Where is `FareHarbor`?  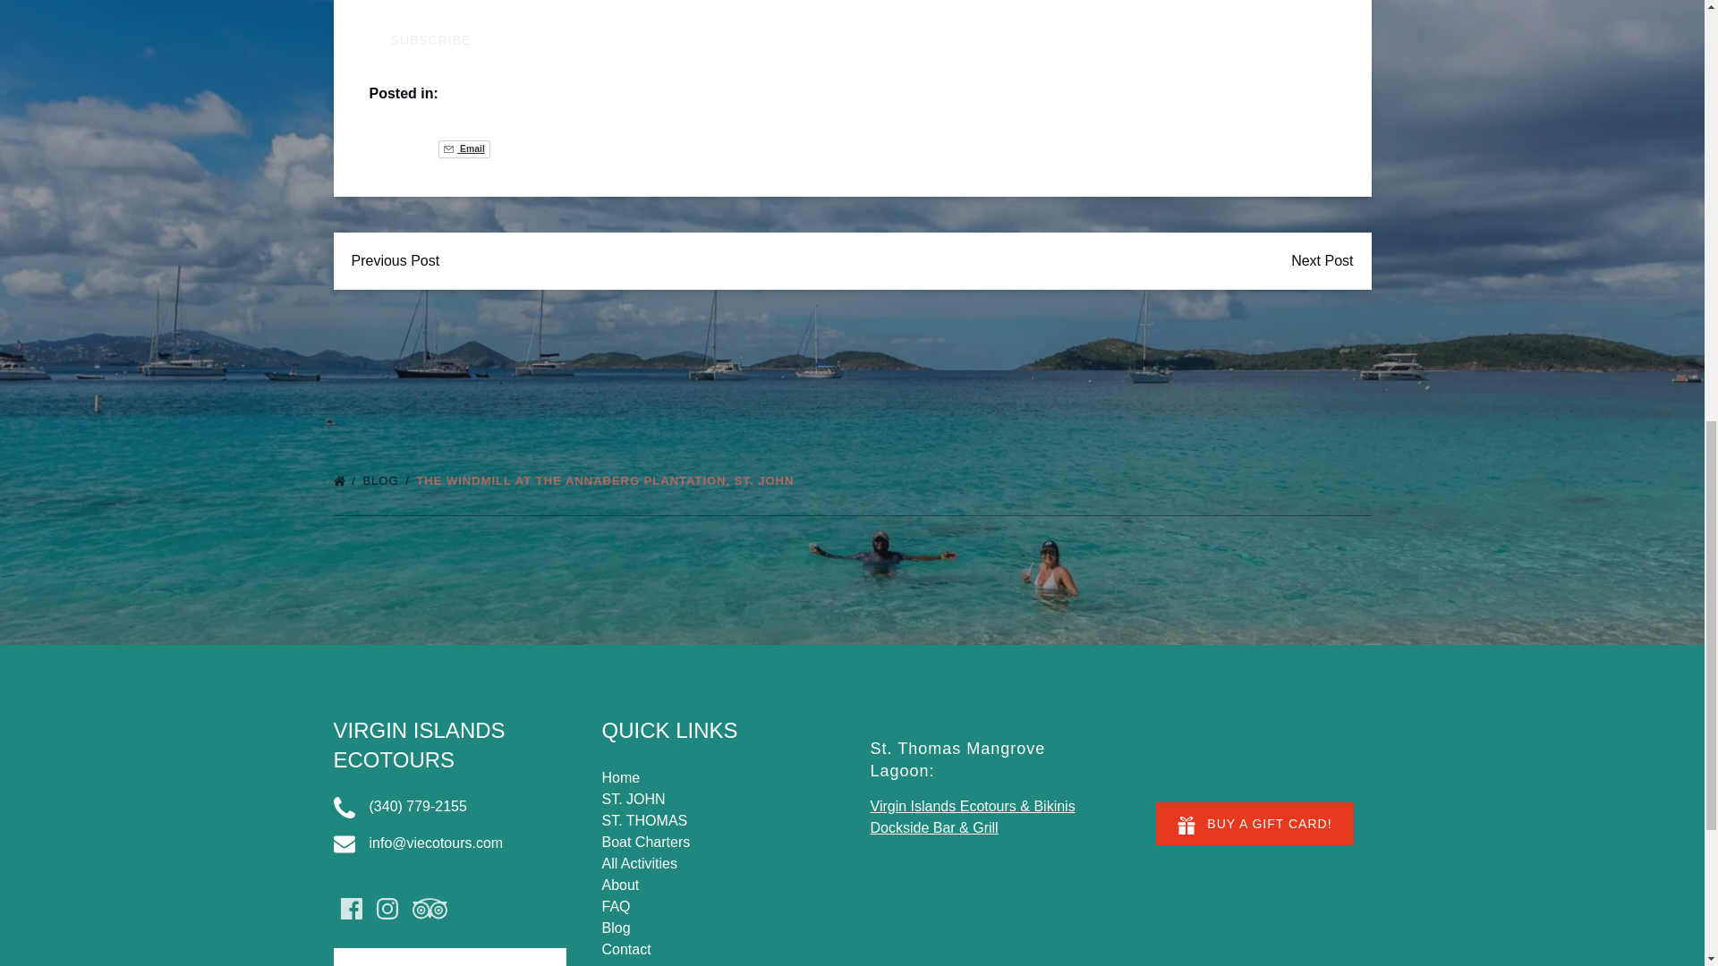 FareHarbor is located at coordinates (1584, 76).